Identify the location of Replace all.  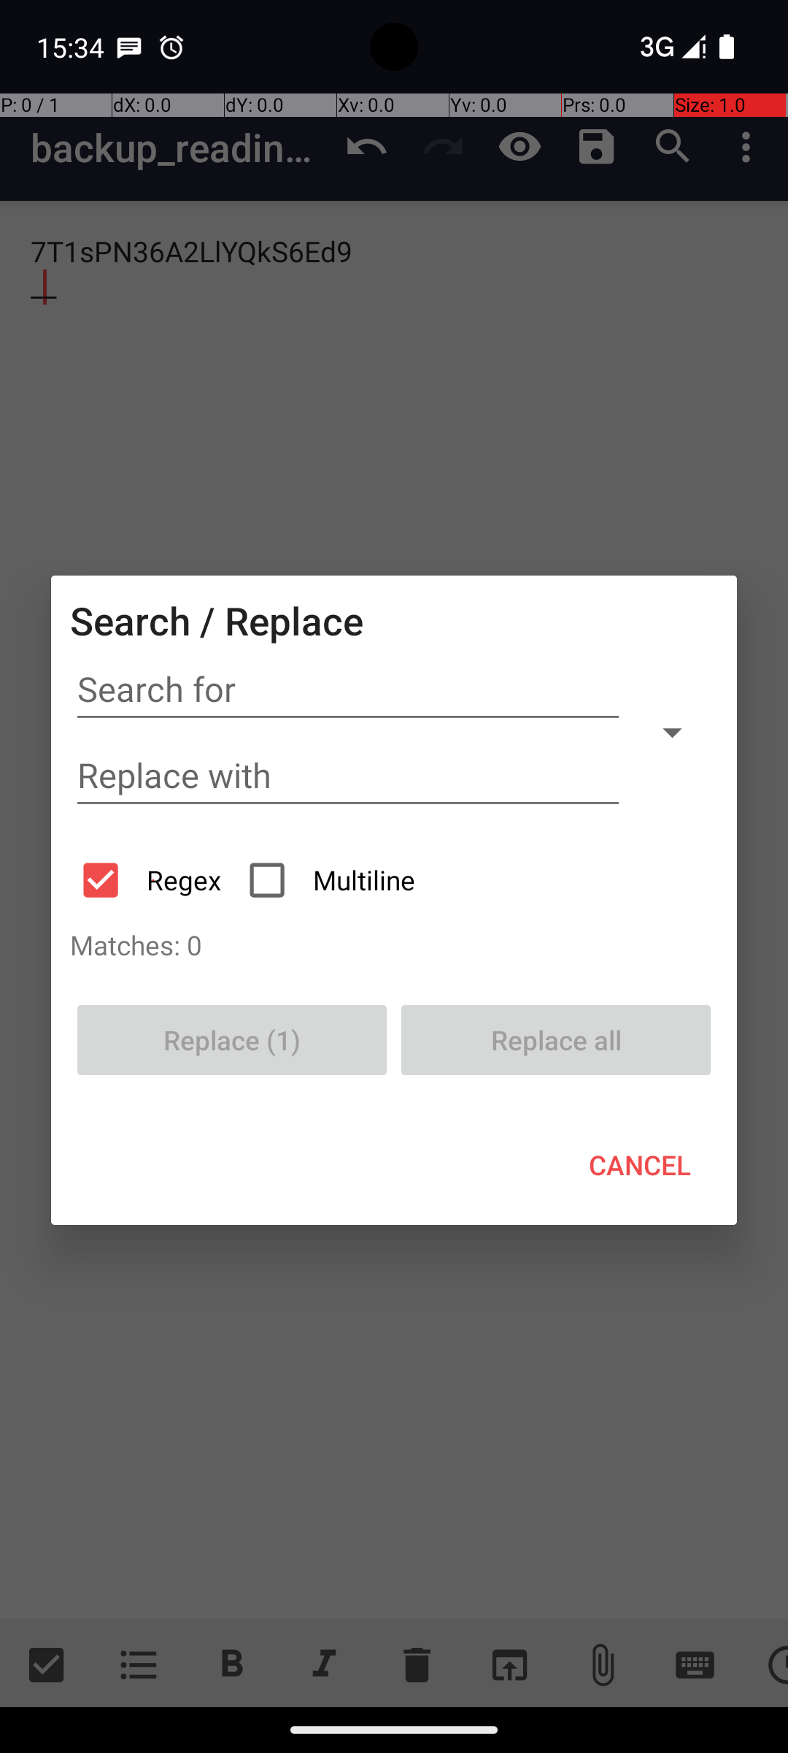
(556, 1040).